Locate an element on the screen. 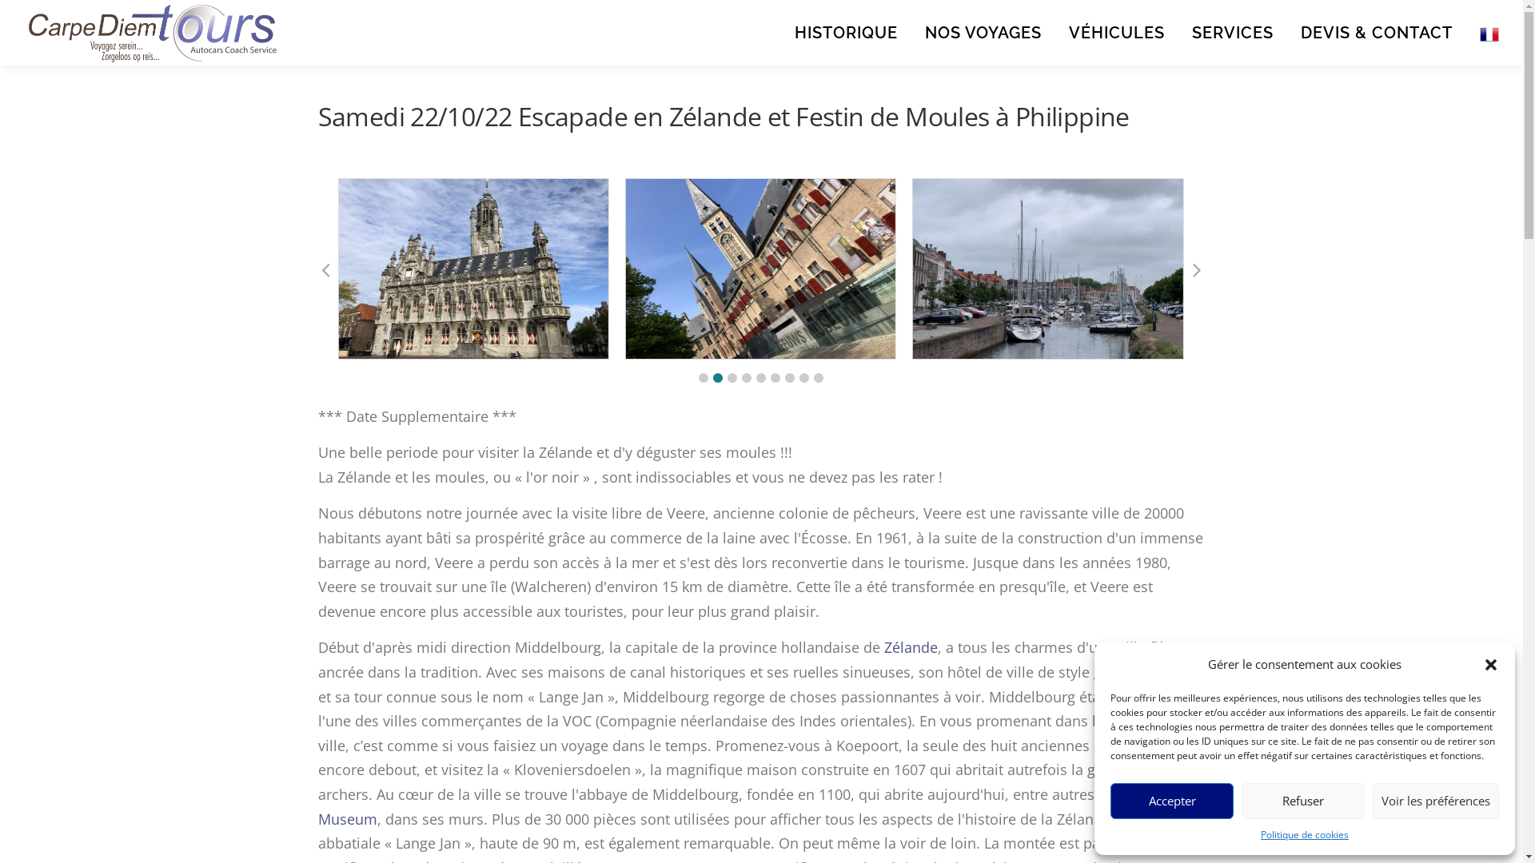 This screenshot has width=1535, height=863. Zeeuws Museum is located at coordinates (744, 807).